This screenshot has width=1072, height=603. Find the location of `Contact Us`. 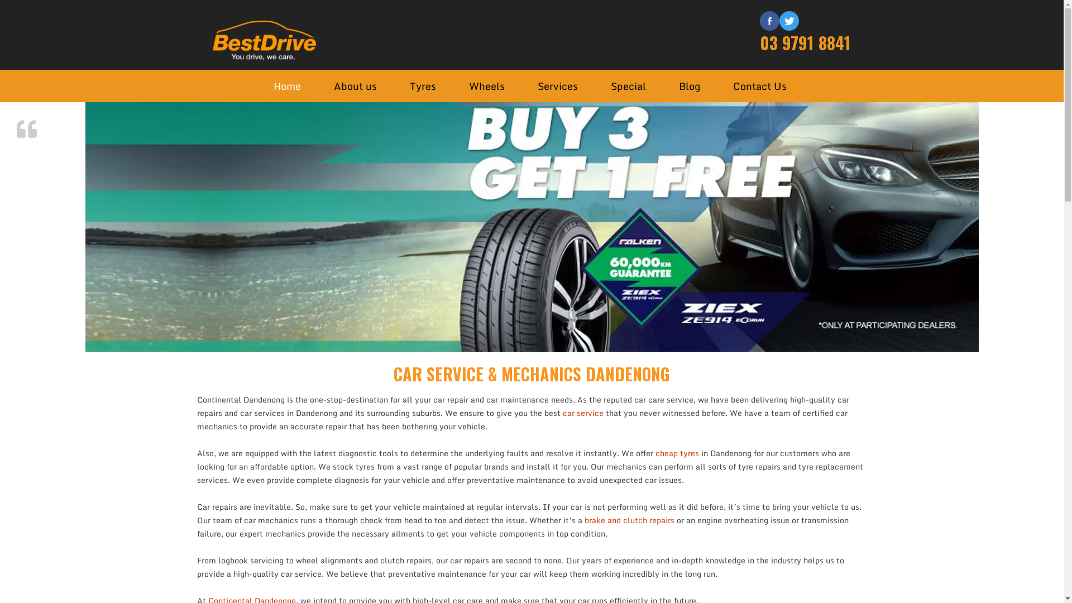

Contact Us is located at coordinates (759, 86).